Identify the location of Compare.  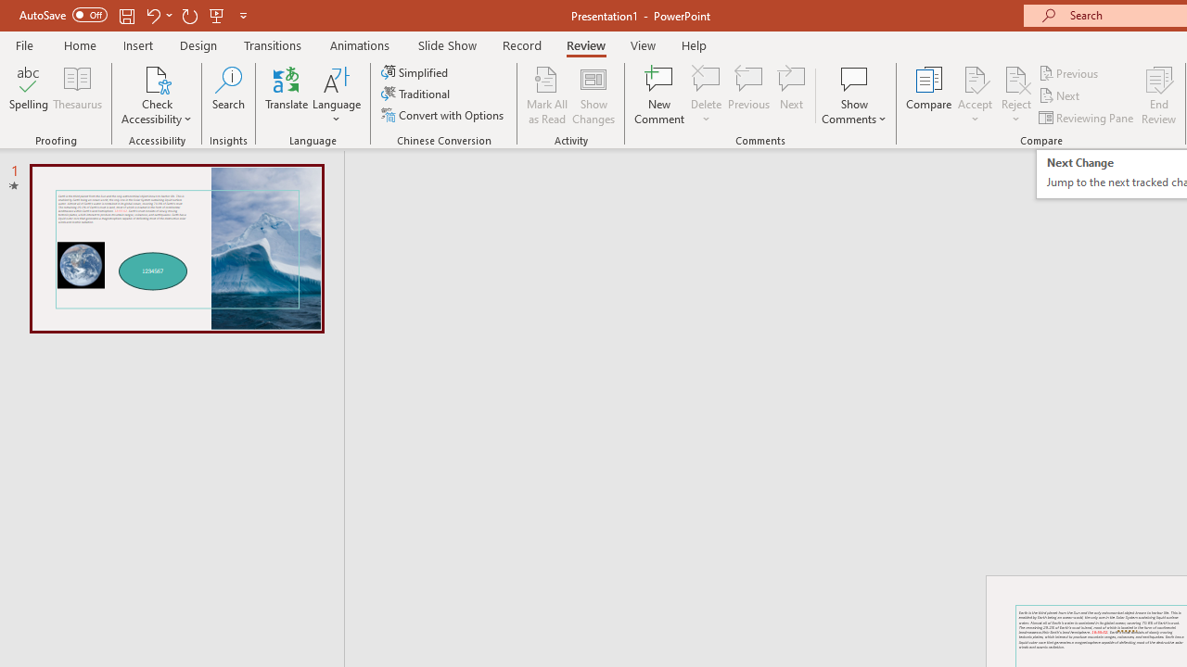
(929, 94).